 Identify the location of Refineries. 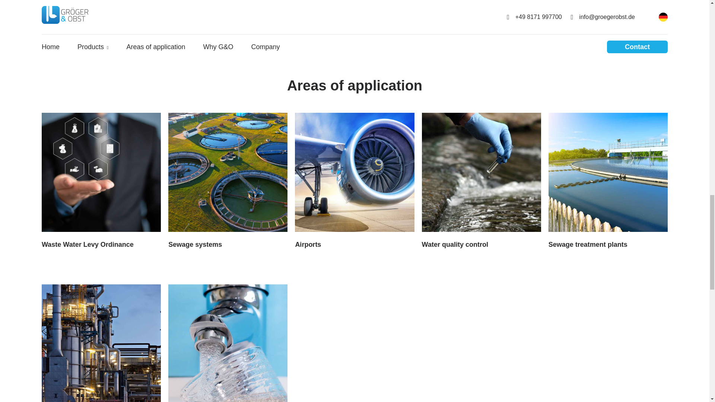
(101, 343).